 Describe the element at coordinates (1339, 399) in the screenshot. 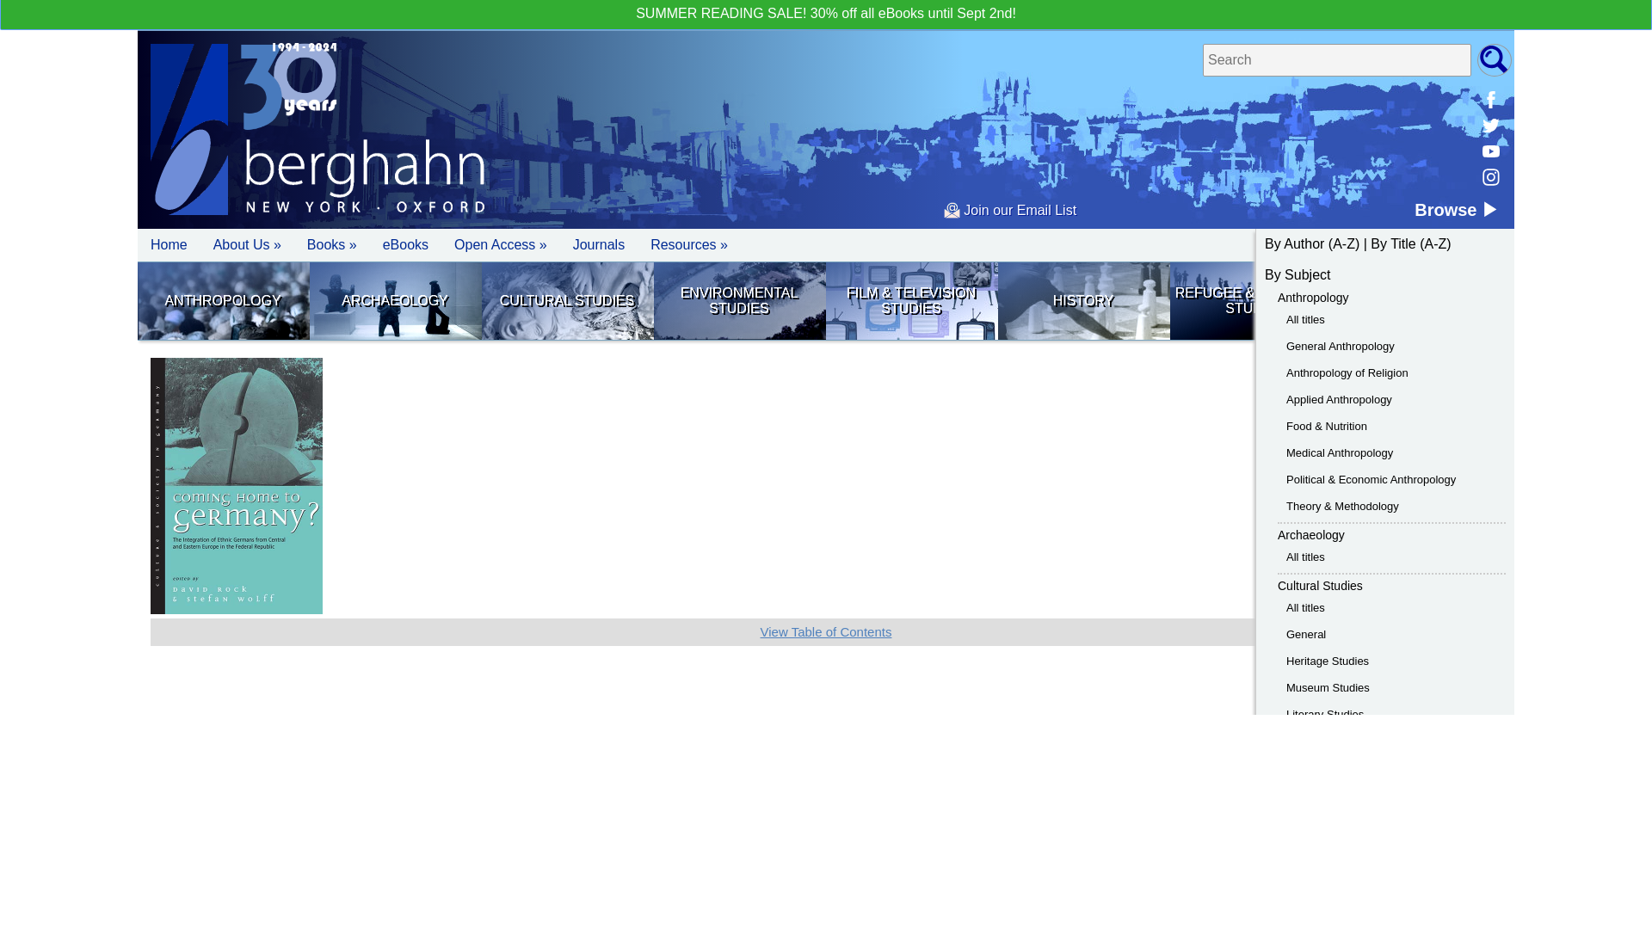

I see `Applied Anthropology` at that location.